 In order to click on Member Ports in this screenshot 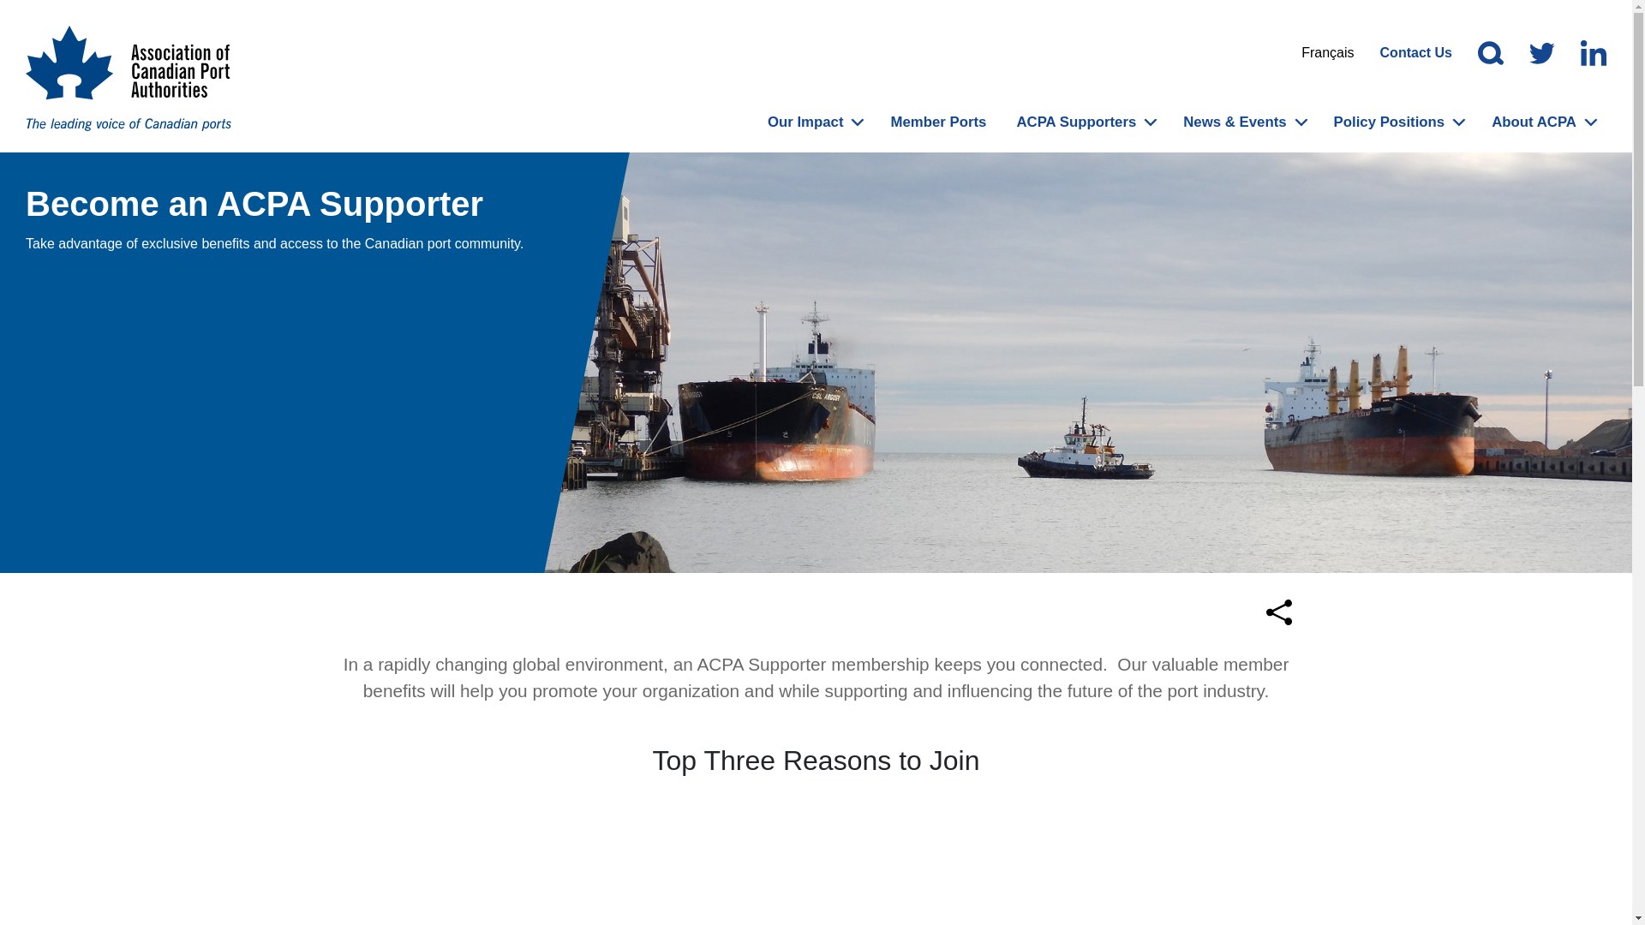, I will do `click(930, 122)`.